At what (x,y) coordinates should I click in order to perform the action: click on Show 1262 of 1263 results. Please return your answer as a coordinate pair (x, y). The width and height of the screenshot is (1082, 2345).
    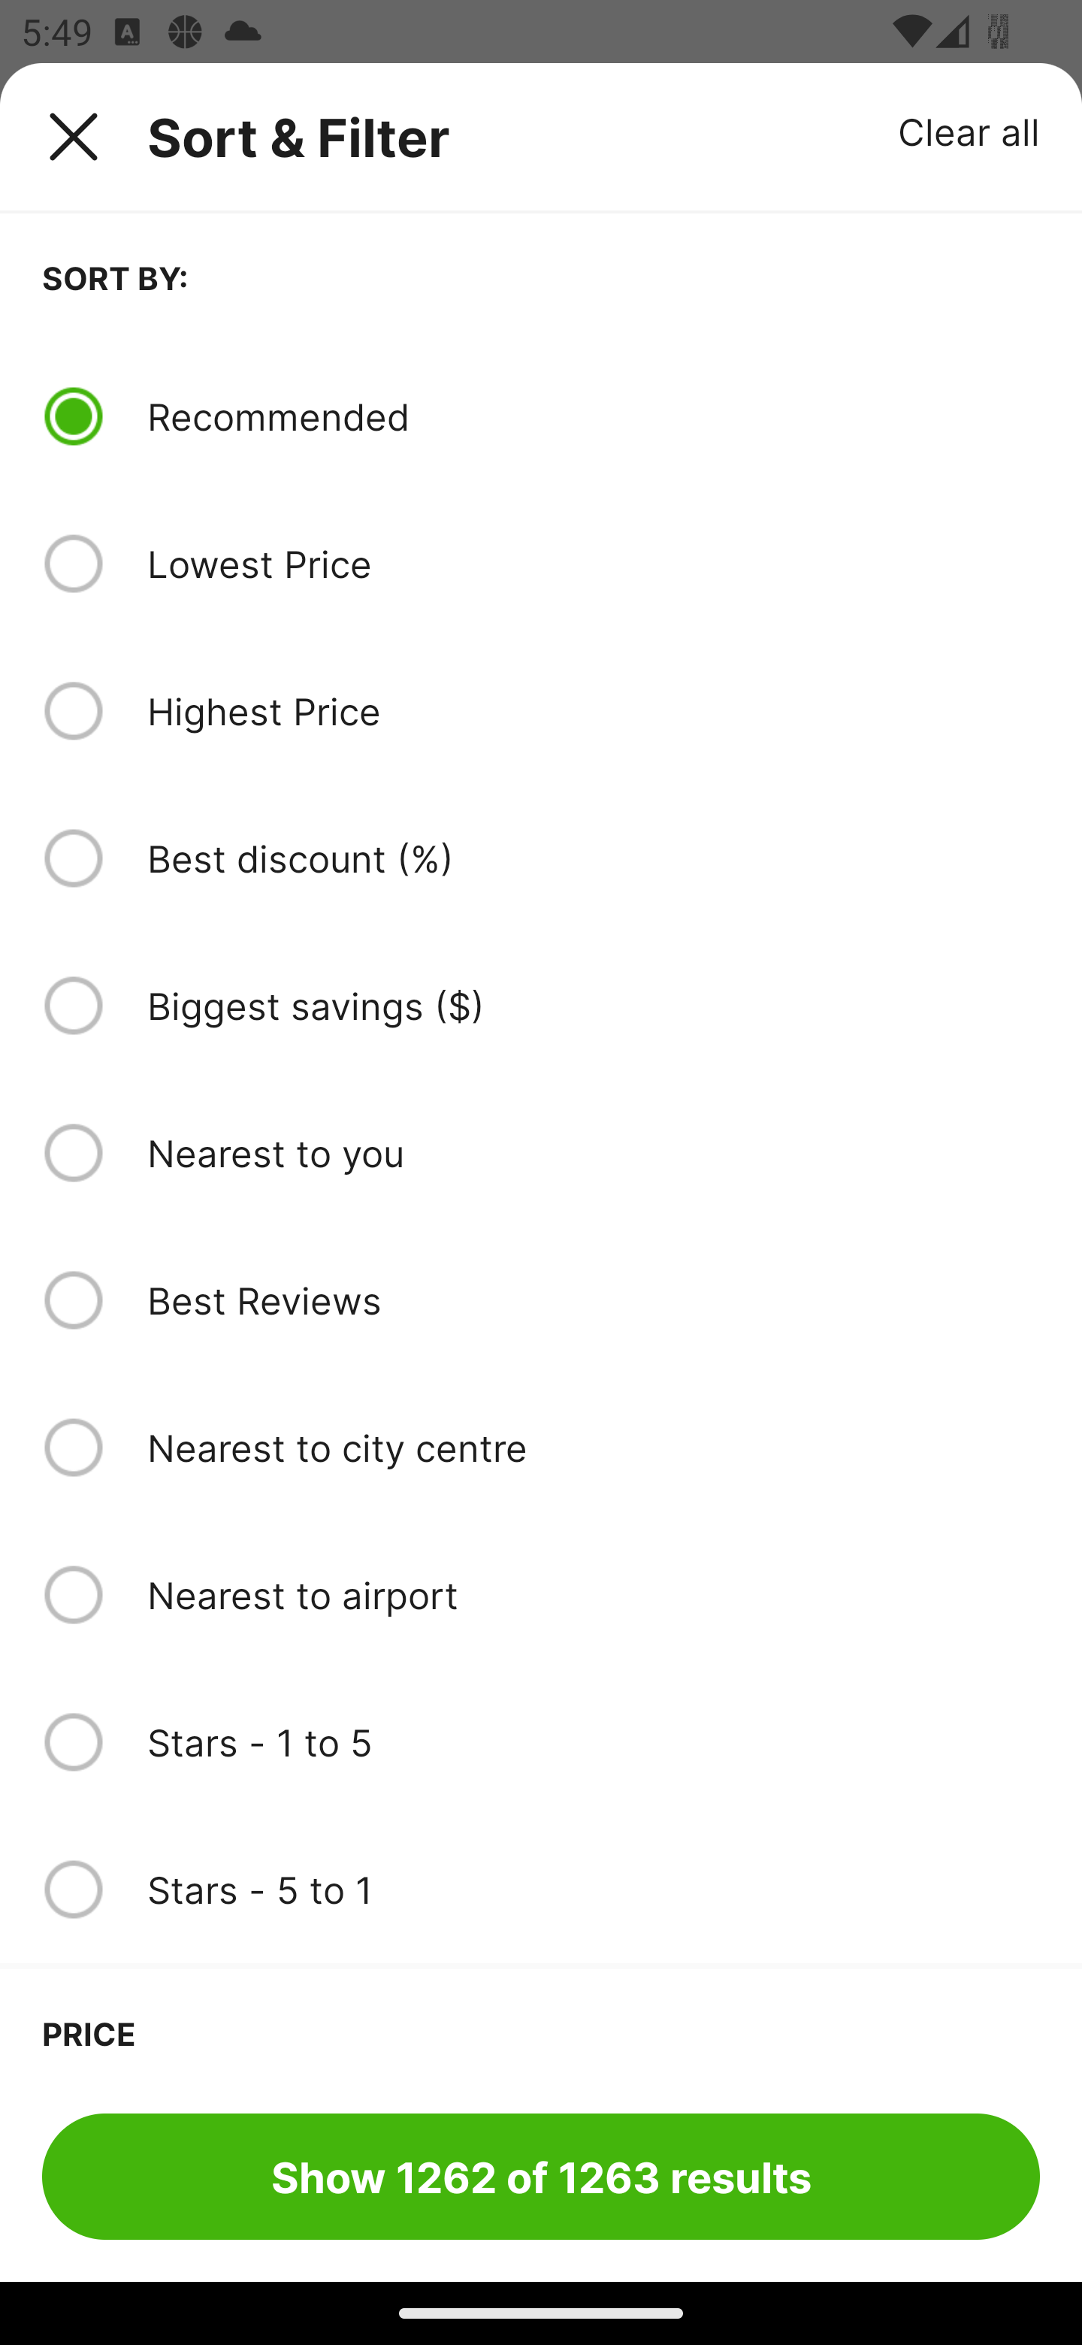
    Looking at the image, I should click on (541, 2176).